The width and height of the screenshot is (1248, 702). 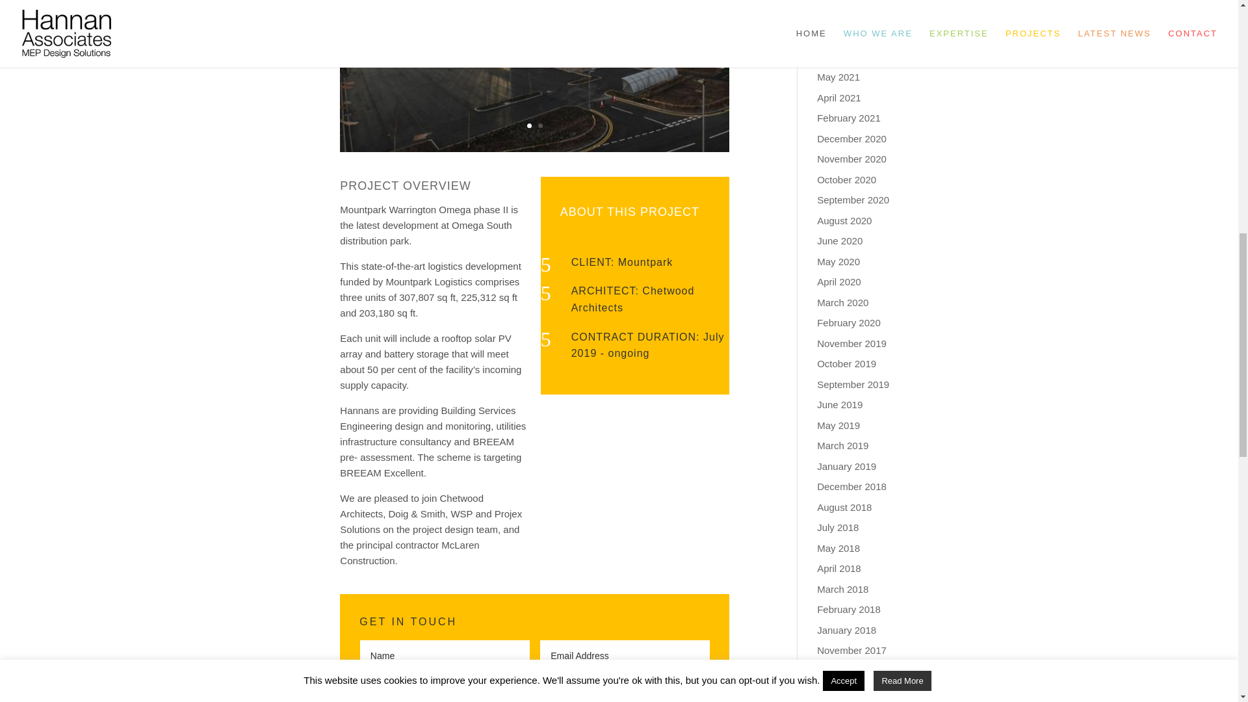 I want to click on August 2022, so click(x=844, y=0).